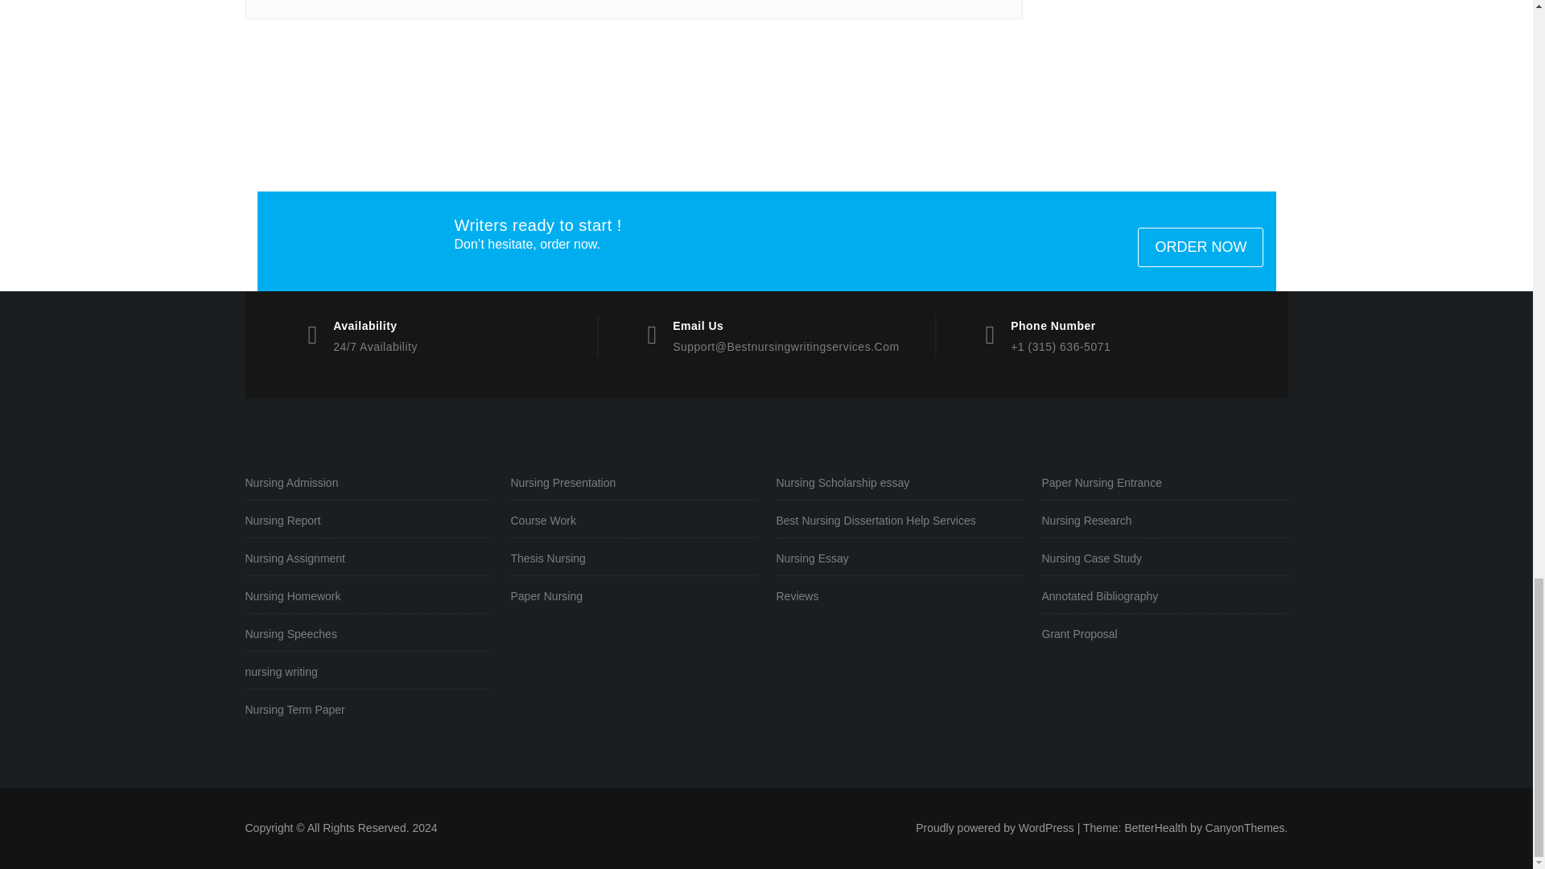  What do you see at coordinates (367, 710) in the screenshot?
I see `Nursing Term Paper` at bounding box center [367, 710].